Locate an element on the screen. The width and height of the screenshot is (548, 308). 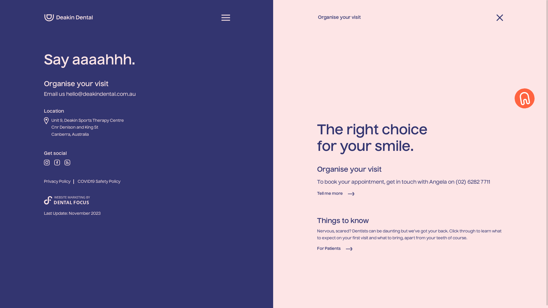
Facebook is located at coordinates (57, 164).